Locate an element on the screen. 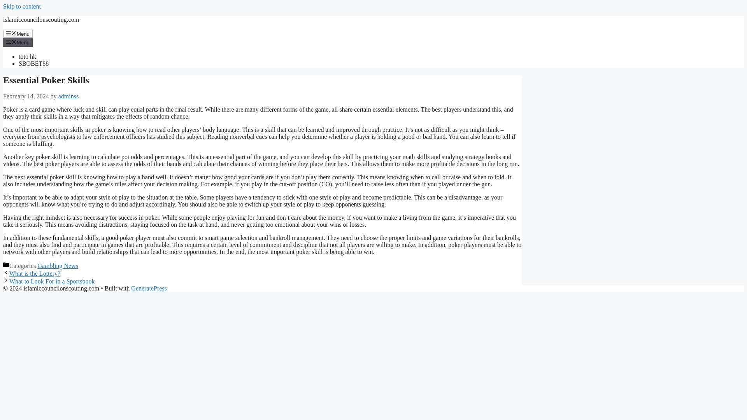 This screenshot has height=420, width=747. What is the Lottery? is located at coordinates (35, 273).